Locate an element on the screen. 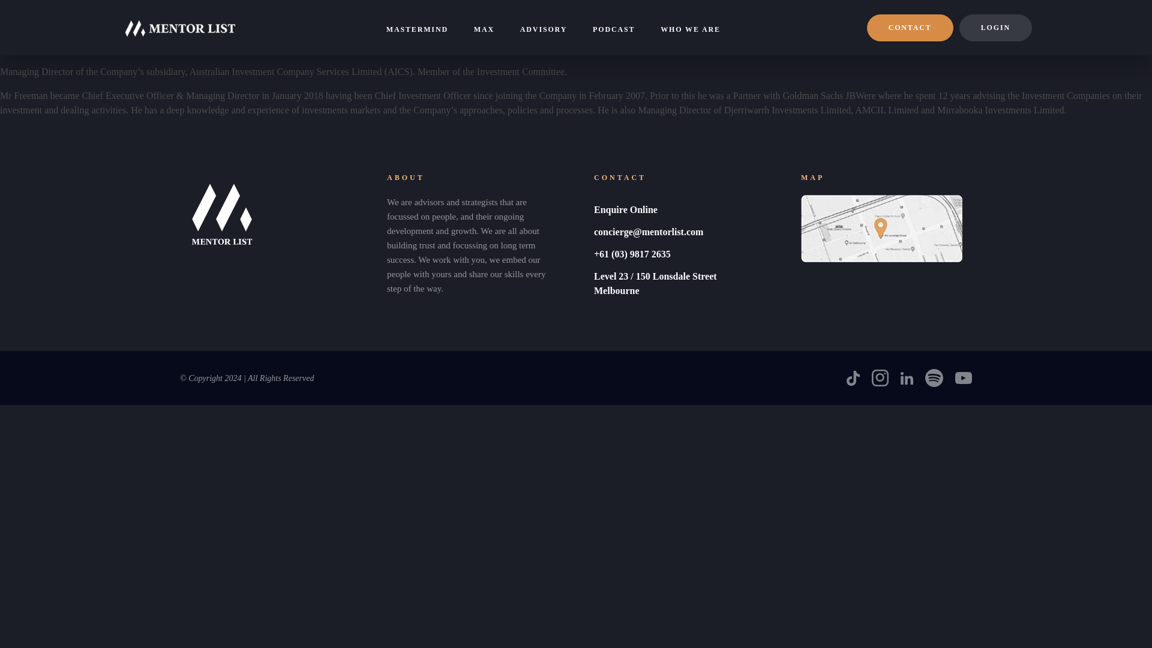  CONTACT is located at coordinates (910, 28).